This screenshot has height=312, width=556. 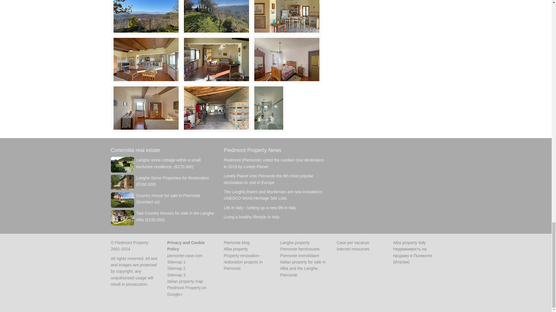 What do you see at coordinates (146, 59) in the screenshot?
I see `Living area` at bounding box center [146, 59].